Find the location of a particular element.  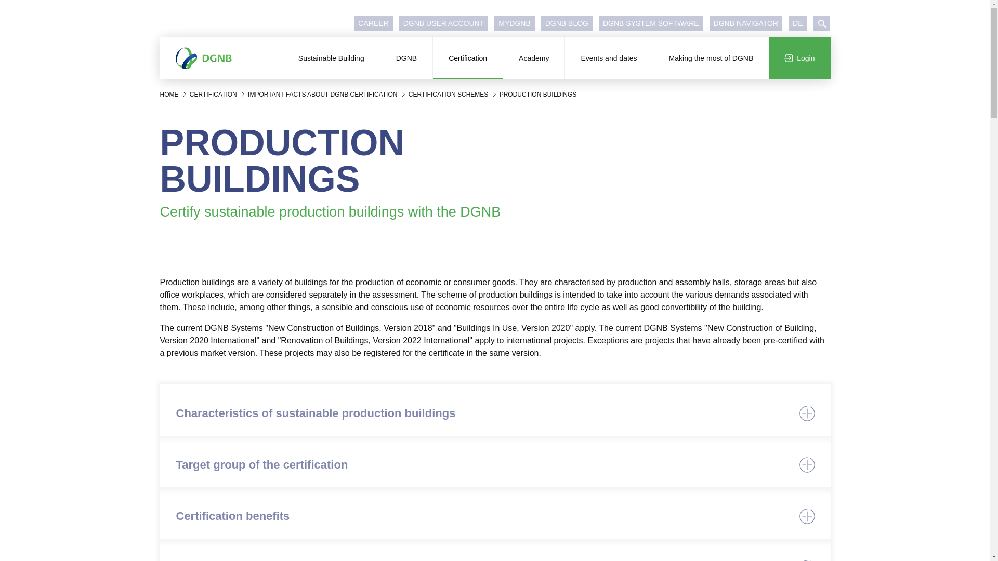

DGNB is located at coordinates (406, 58).